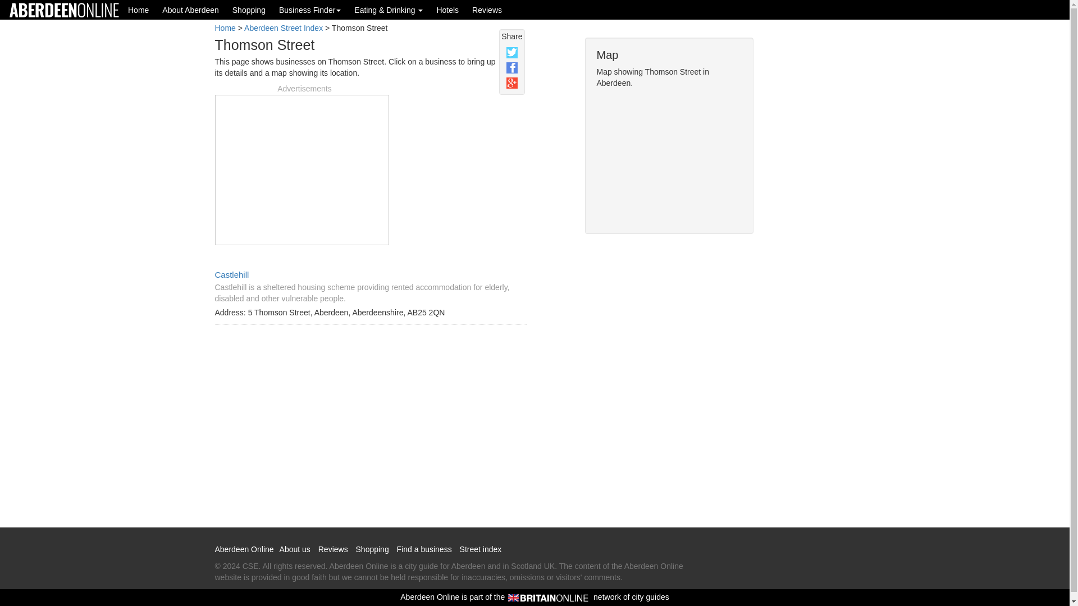  I want to click on Advertisement, so click(302, 168).